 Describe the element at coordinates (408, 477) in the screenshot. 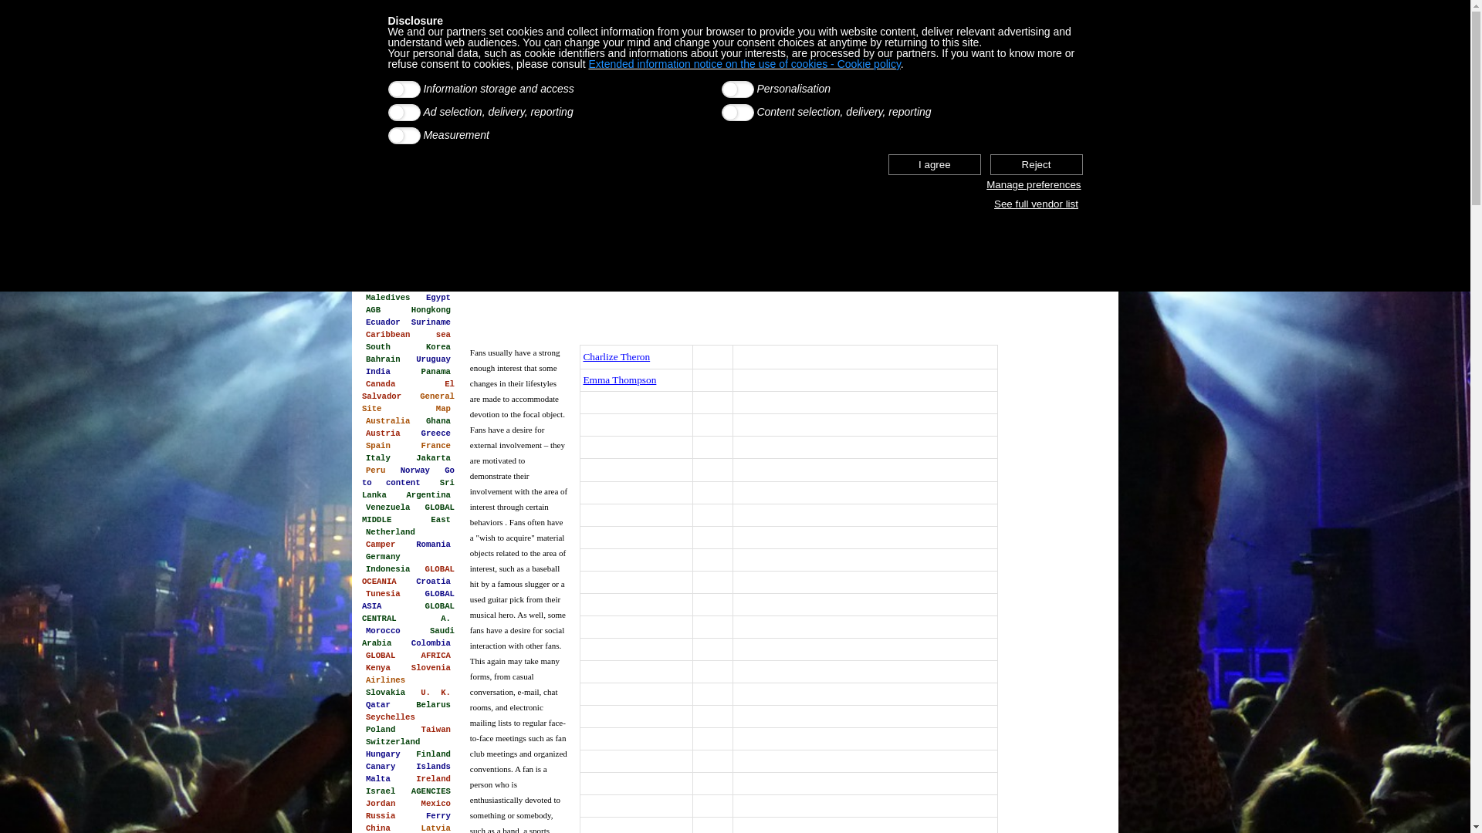

I see `Go to content` at that location.